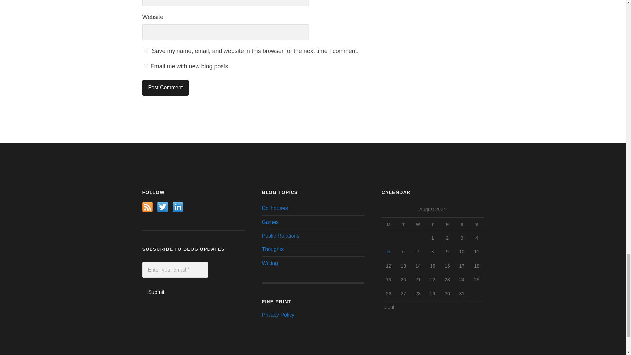 Image resolution: width=631 pixels, height=355 pixels. I want to click on Friday, so click(447, 224).